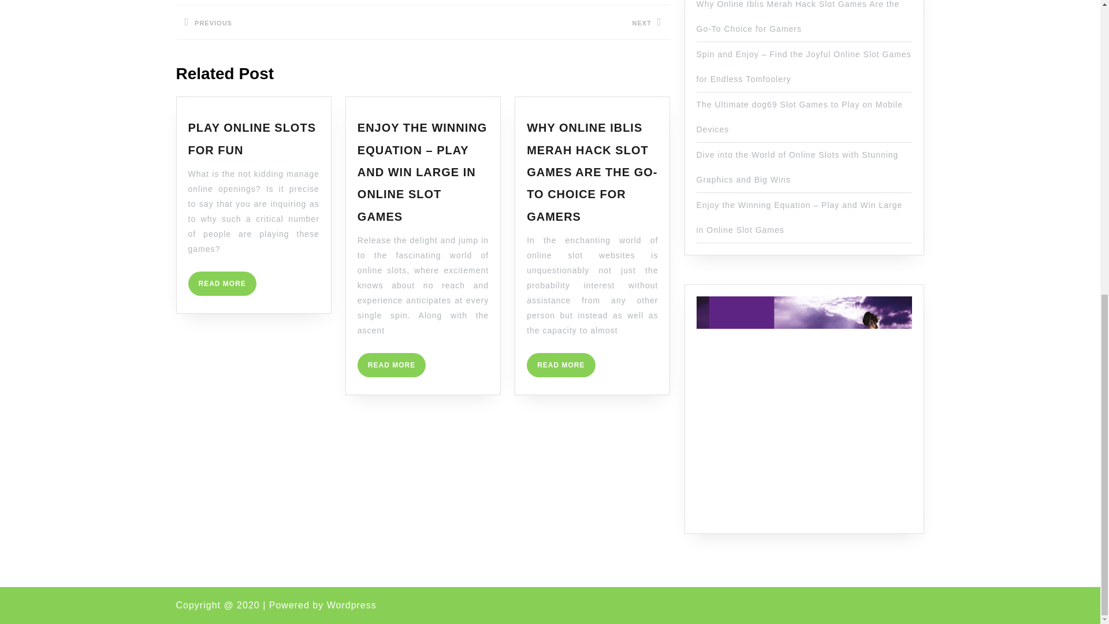 This screenshot has height=624, width=1109. Describe the element at coordinates (546, 30) in the screenshot. I see `The Ultimate dog69 Slot Games to Play on Mobile Devices` at that location.